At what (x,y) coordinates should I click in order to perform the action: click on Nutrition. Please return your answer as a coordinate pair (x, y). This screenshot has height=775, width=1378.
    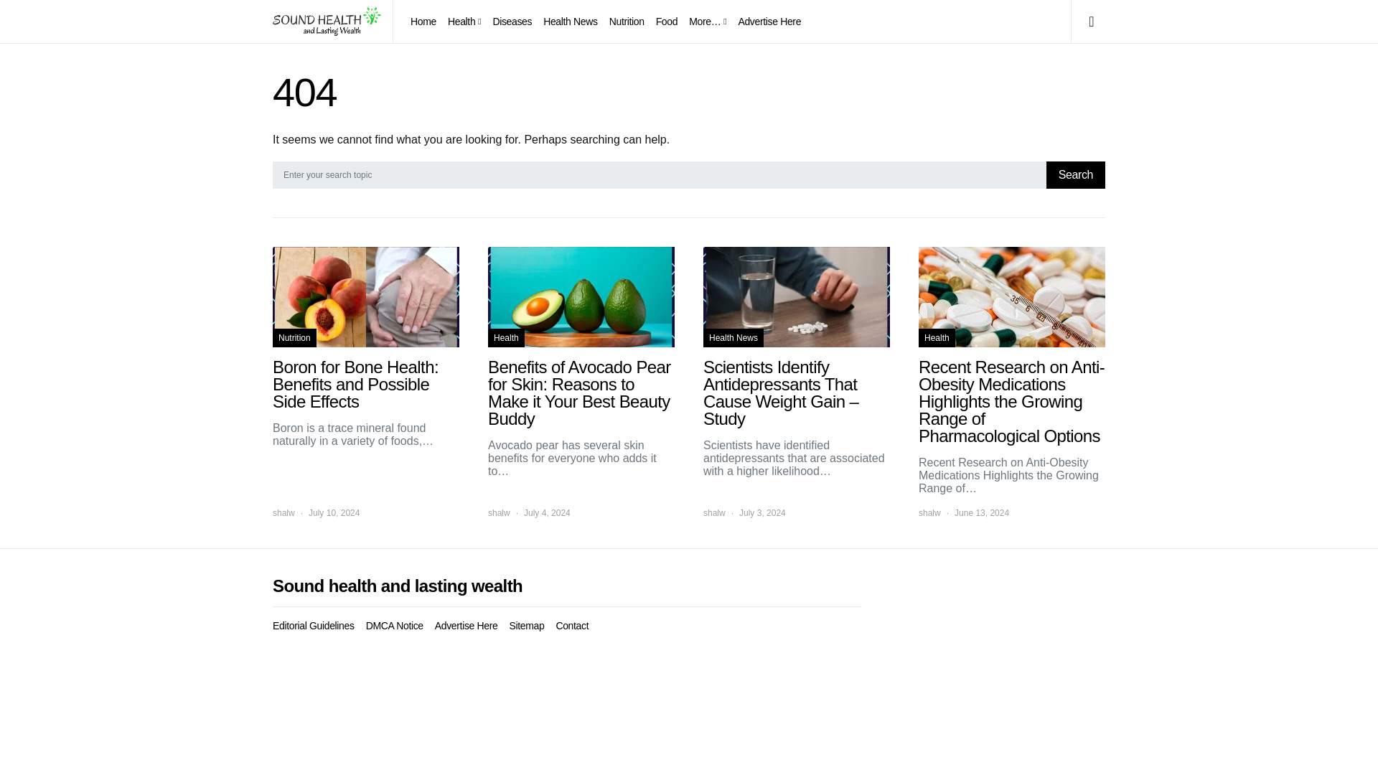
    Looking at the image, I should click on (294, 337).